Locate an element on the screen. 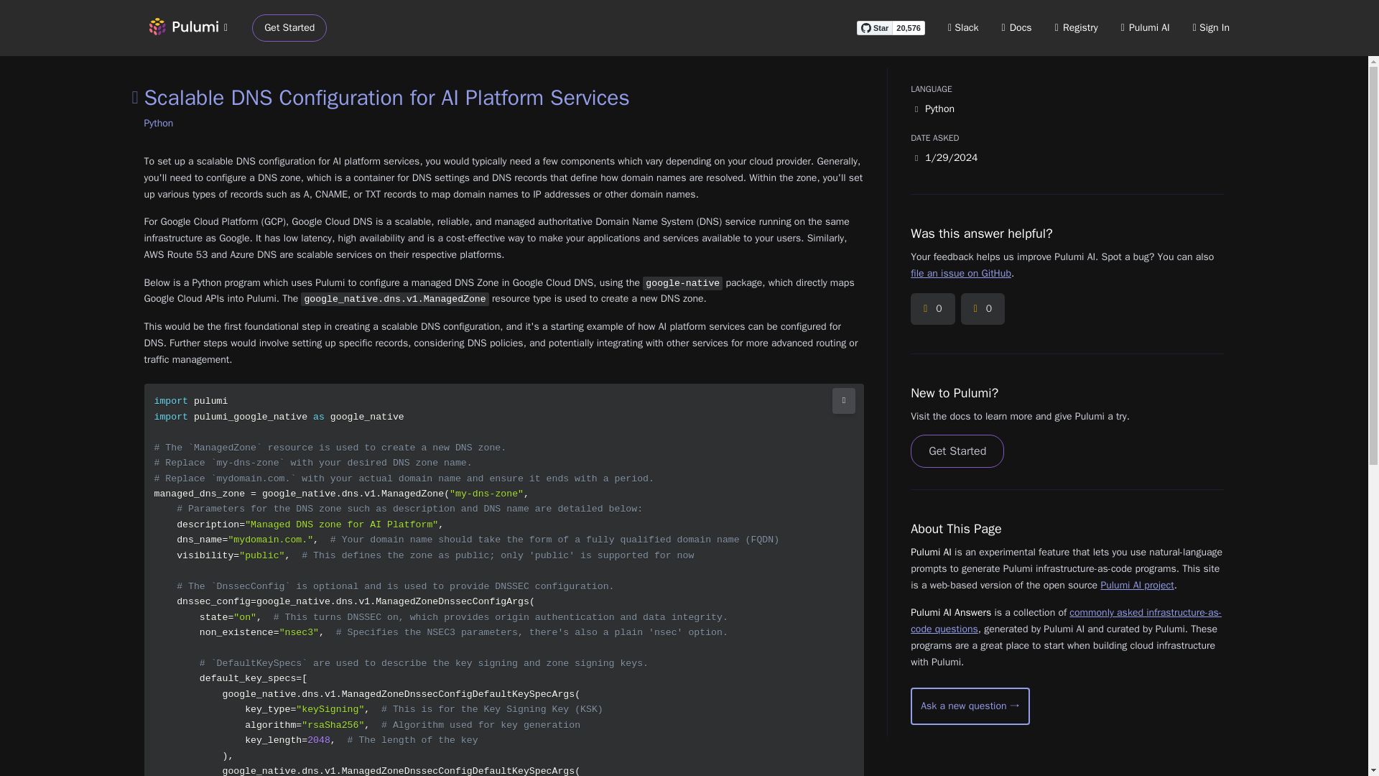 The height and width of the screenshot is (776, 1379). Pulumi AI is located at coordinates (1145, 27).